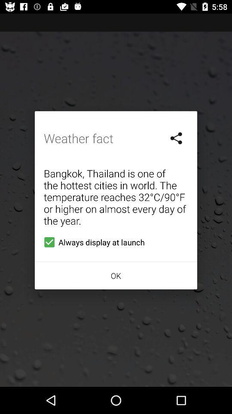 The width and height of the screenshot is (232, 414). Describe the element at coordinates (92, 242) in the screenshot. I see `open the icon below the bangkok thailand is icon` at that location.